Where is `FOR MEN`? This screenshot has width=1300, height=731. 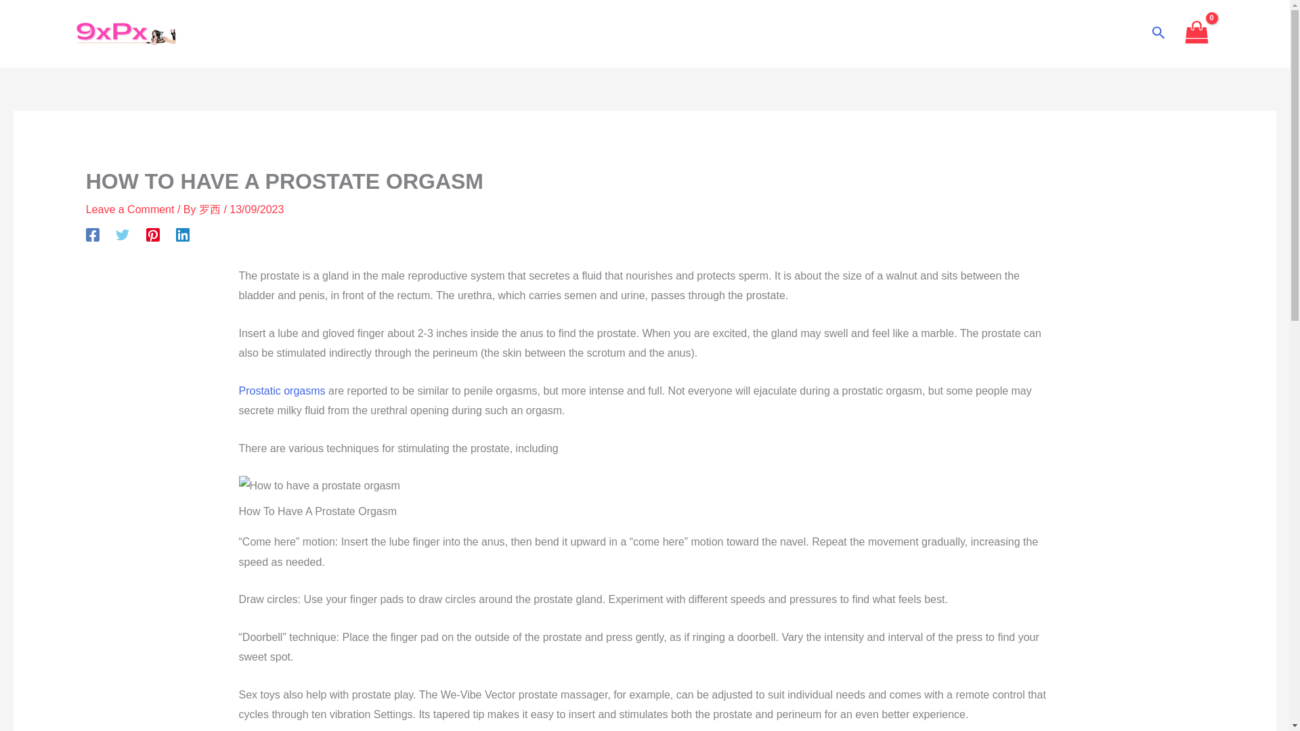
FOR MEN is located at coordinates (604, 34).